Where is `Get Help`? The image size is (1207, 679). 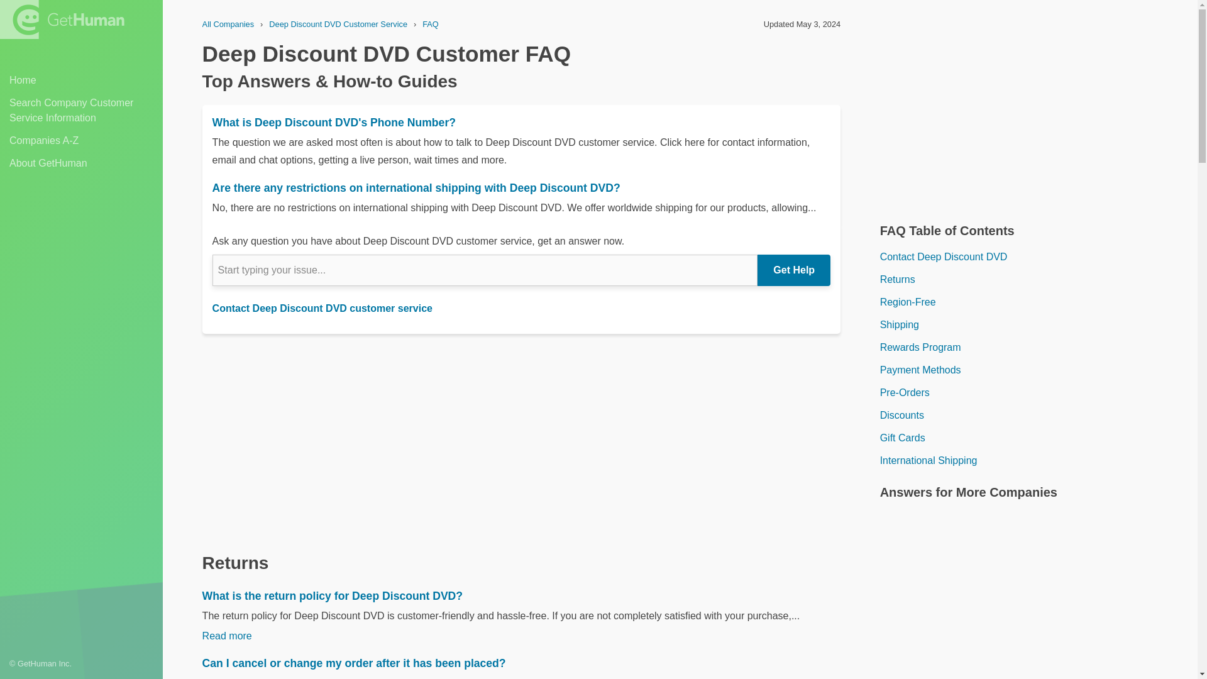 Get Help is located at coordinates (793, 270).